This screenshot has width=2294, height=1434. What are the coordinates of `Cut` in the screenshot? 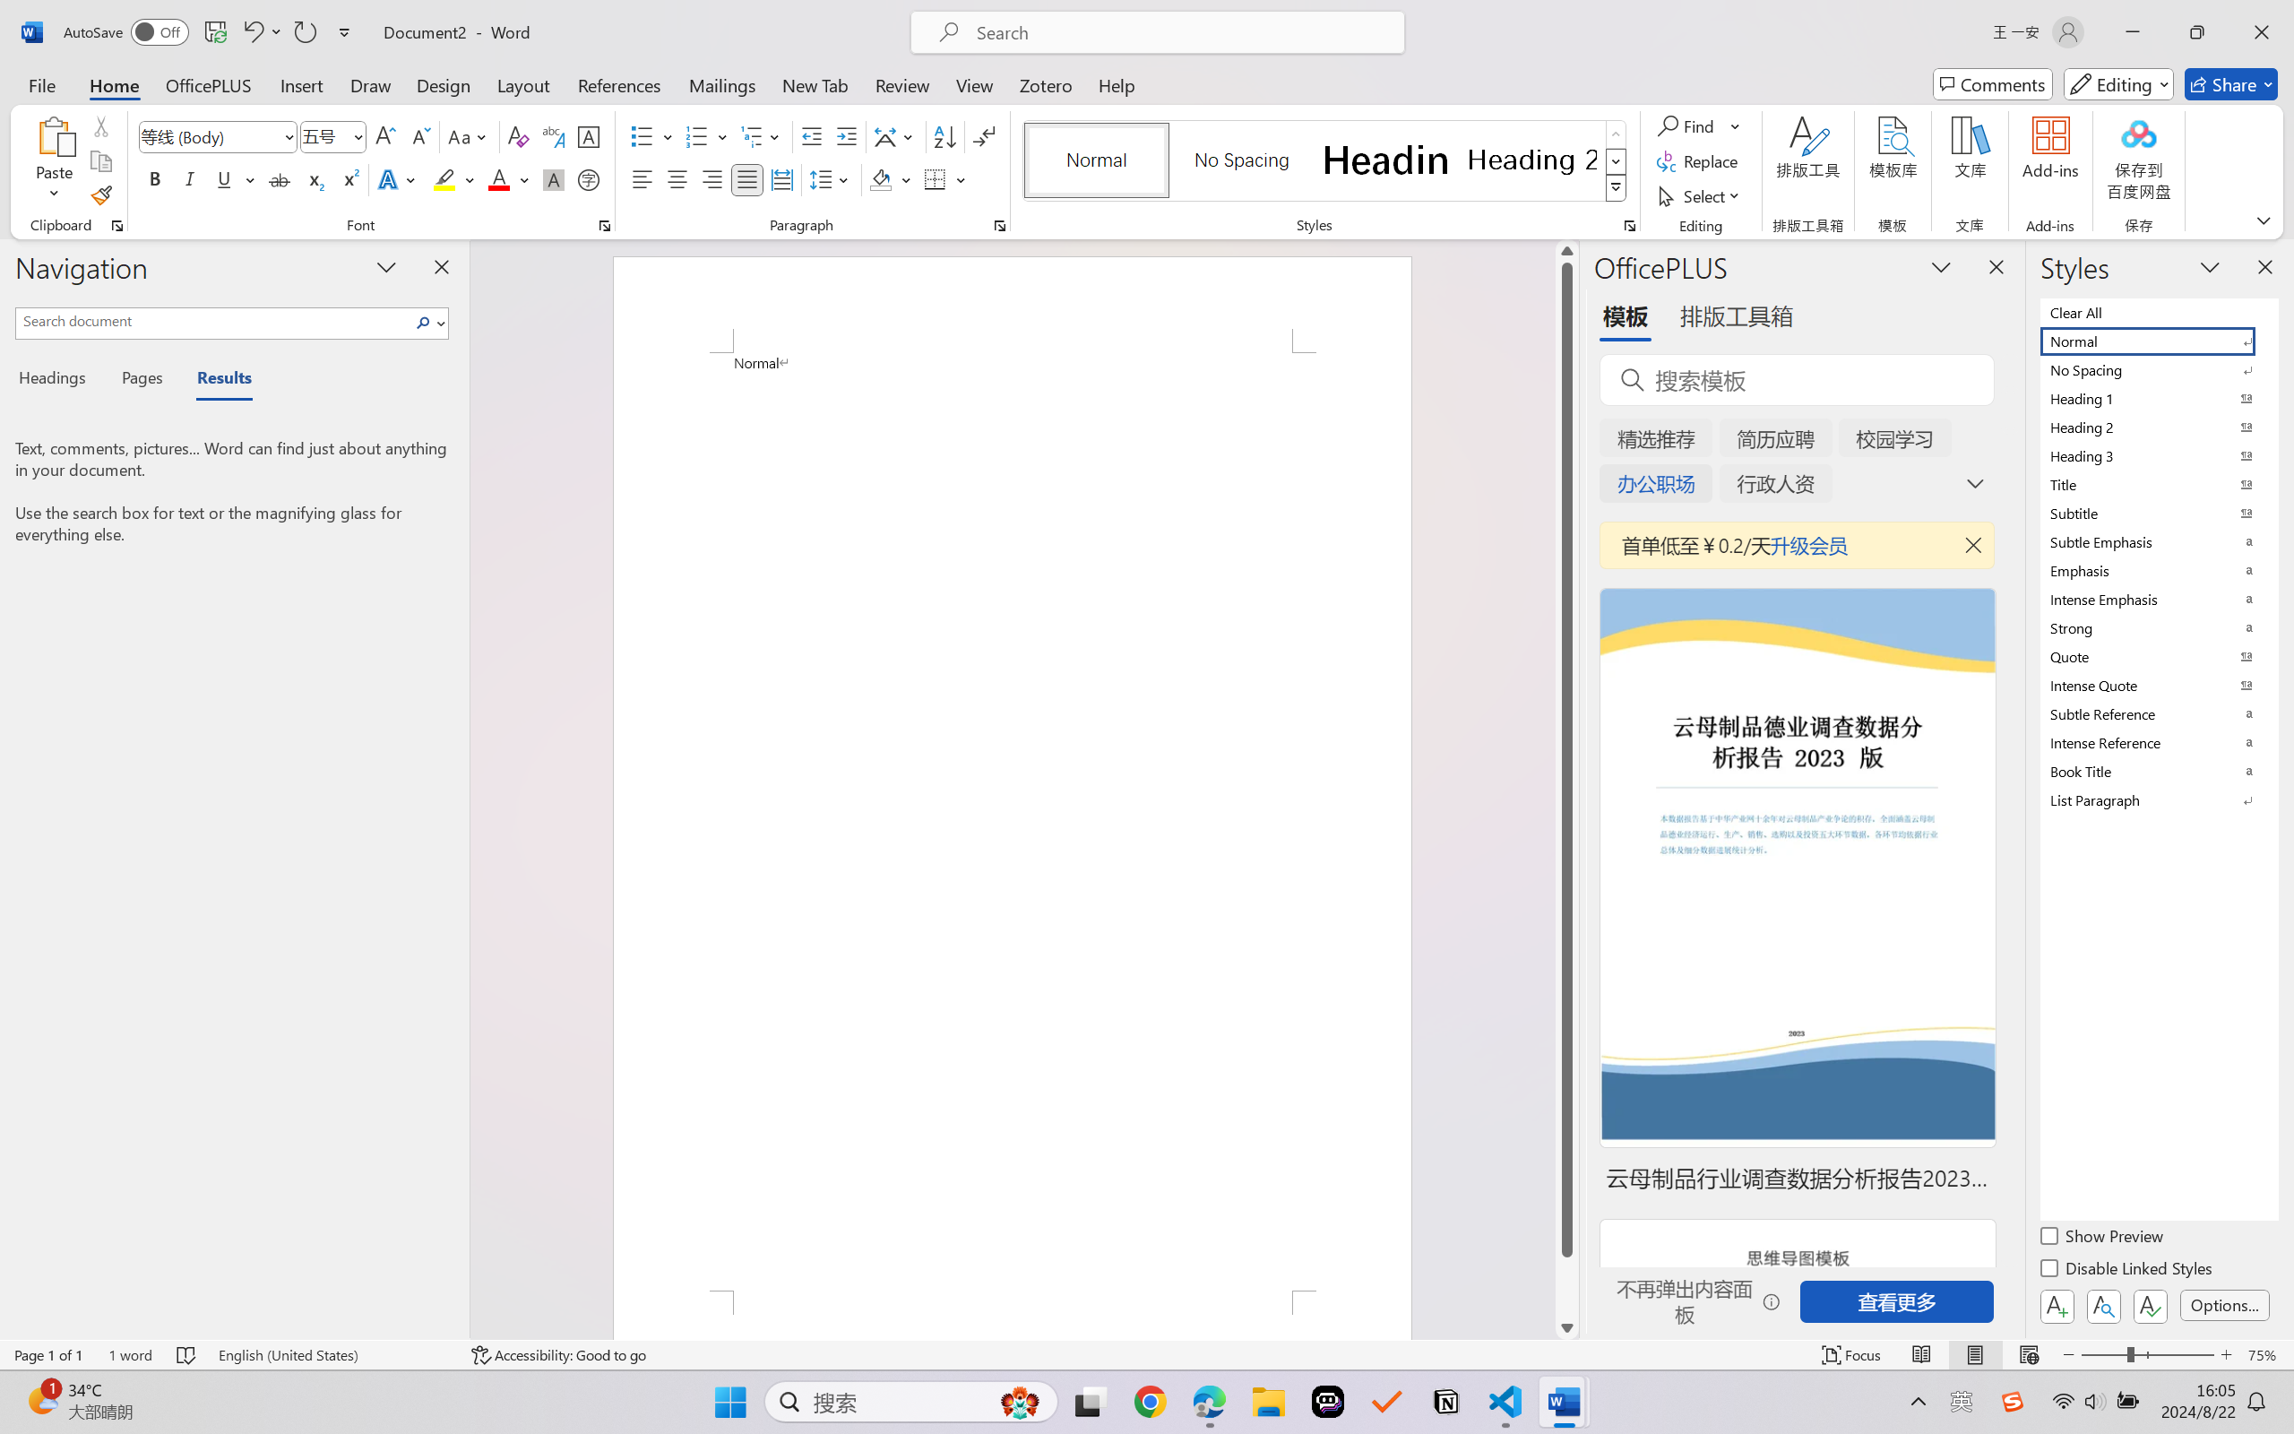 It's located at (100, 125).